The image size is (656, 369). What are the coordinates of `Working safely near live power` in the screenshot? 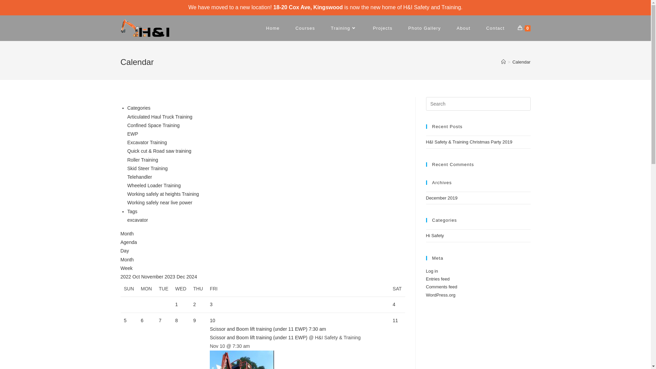 It's located at (160, 203).